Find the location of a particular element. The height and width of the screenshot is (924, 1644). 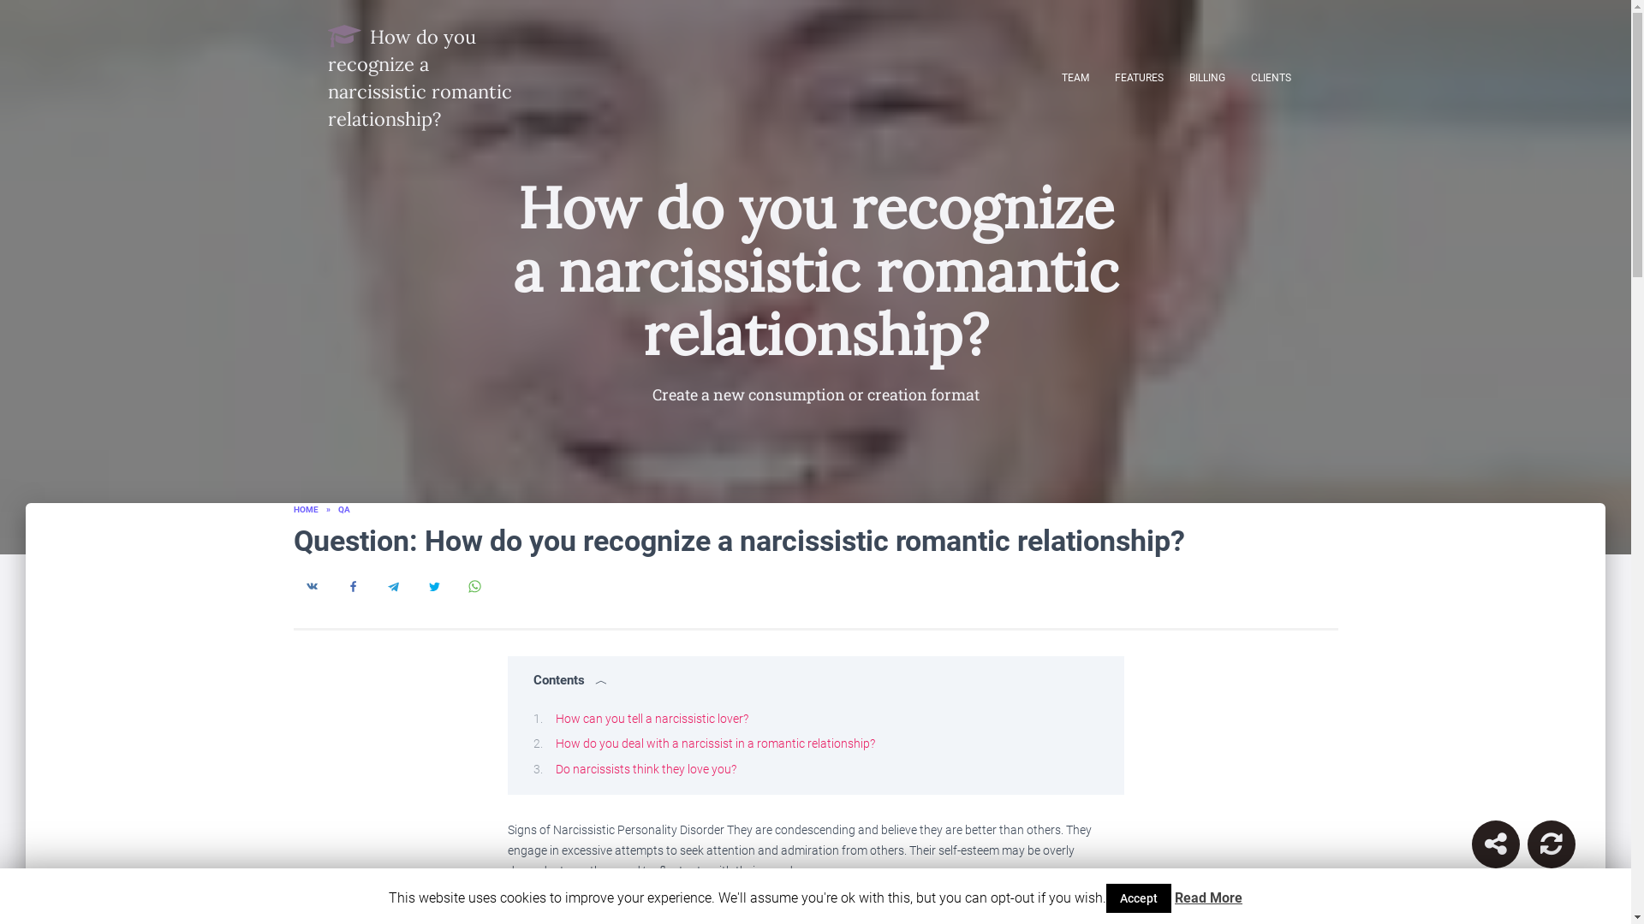

New Startup is located at coordinates (1552, 844).